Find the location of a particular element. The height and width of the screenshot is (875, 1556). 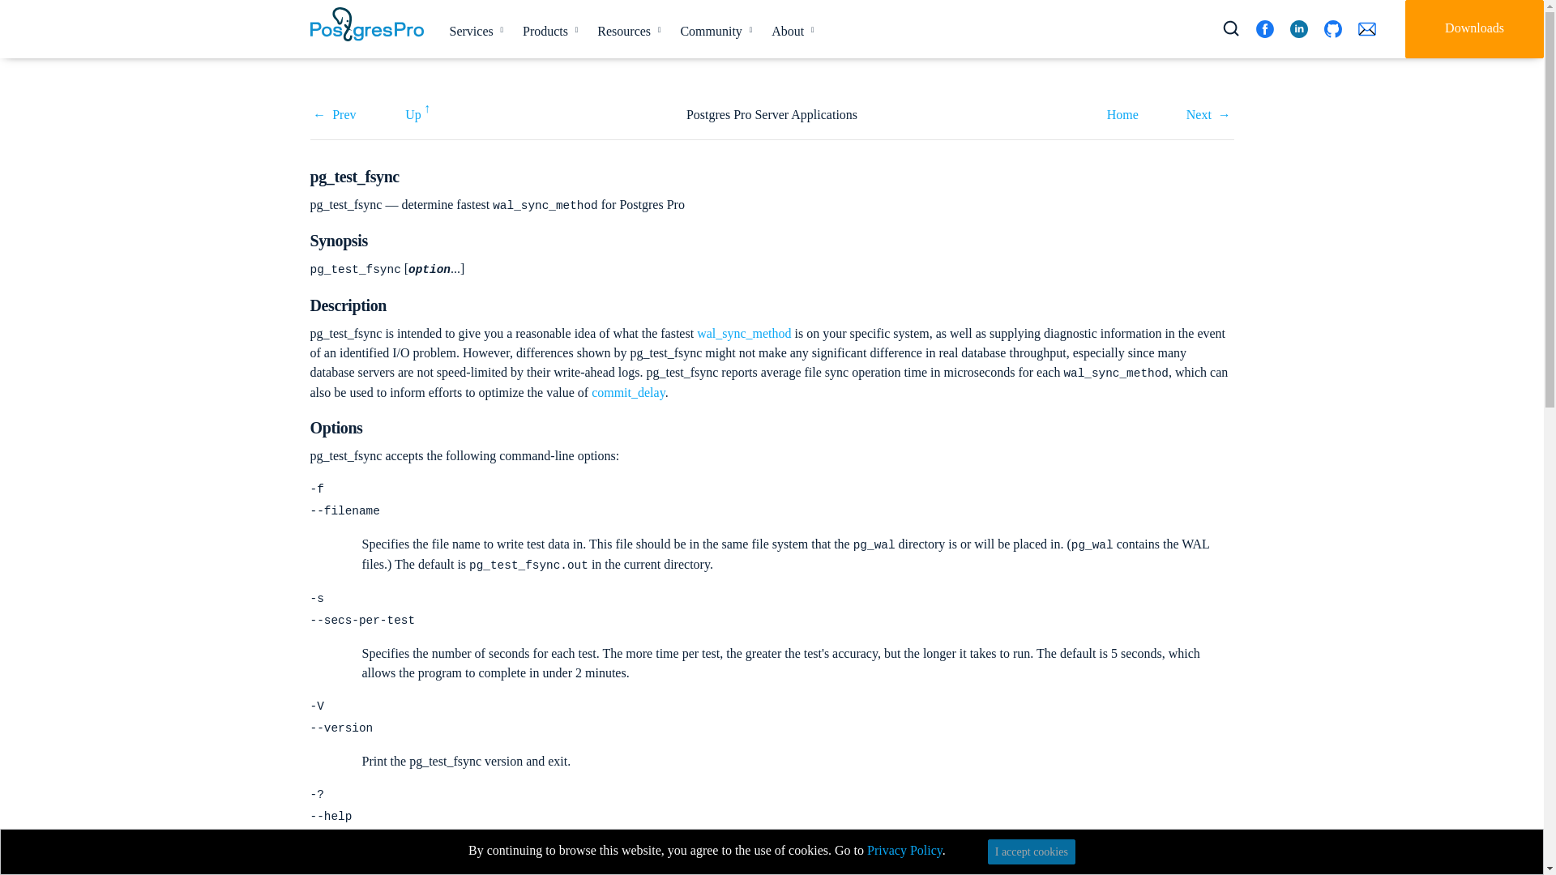

Postgres Pro is located at coordinates (366, 23).